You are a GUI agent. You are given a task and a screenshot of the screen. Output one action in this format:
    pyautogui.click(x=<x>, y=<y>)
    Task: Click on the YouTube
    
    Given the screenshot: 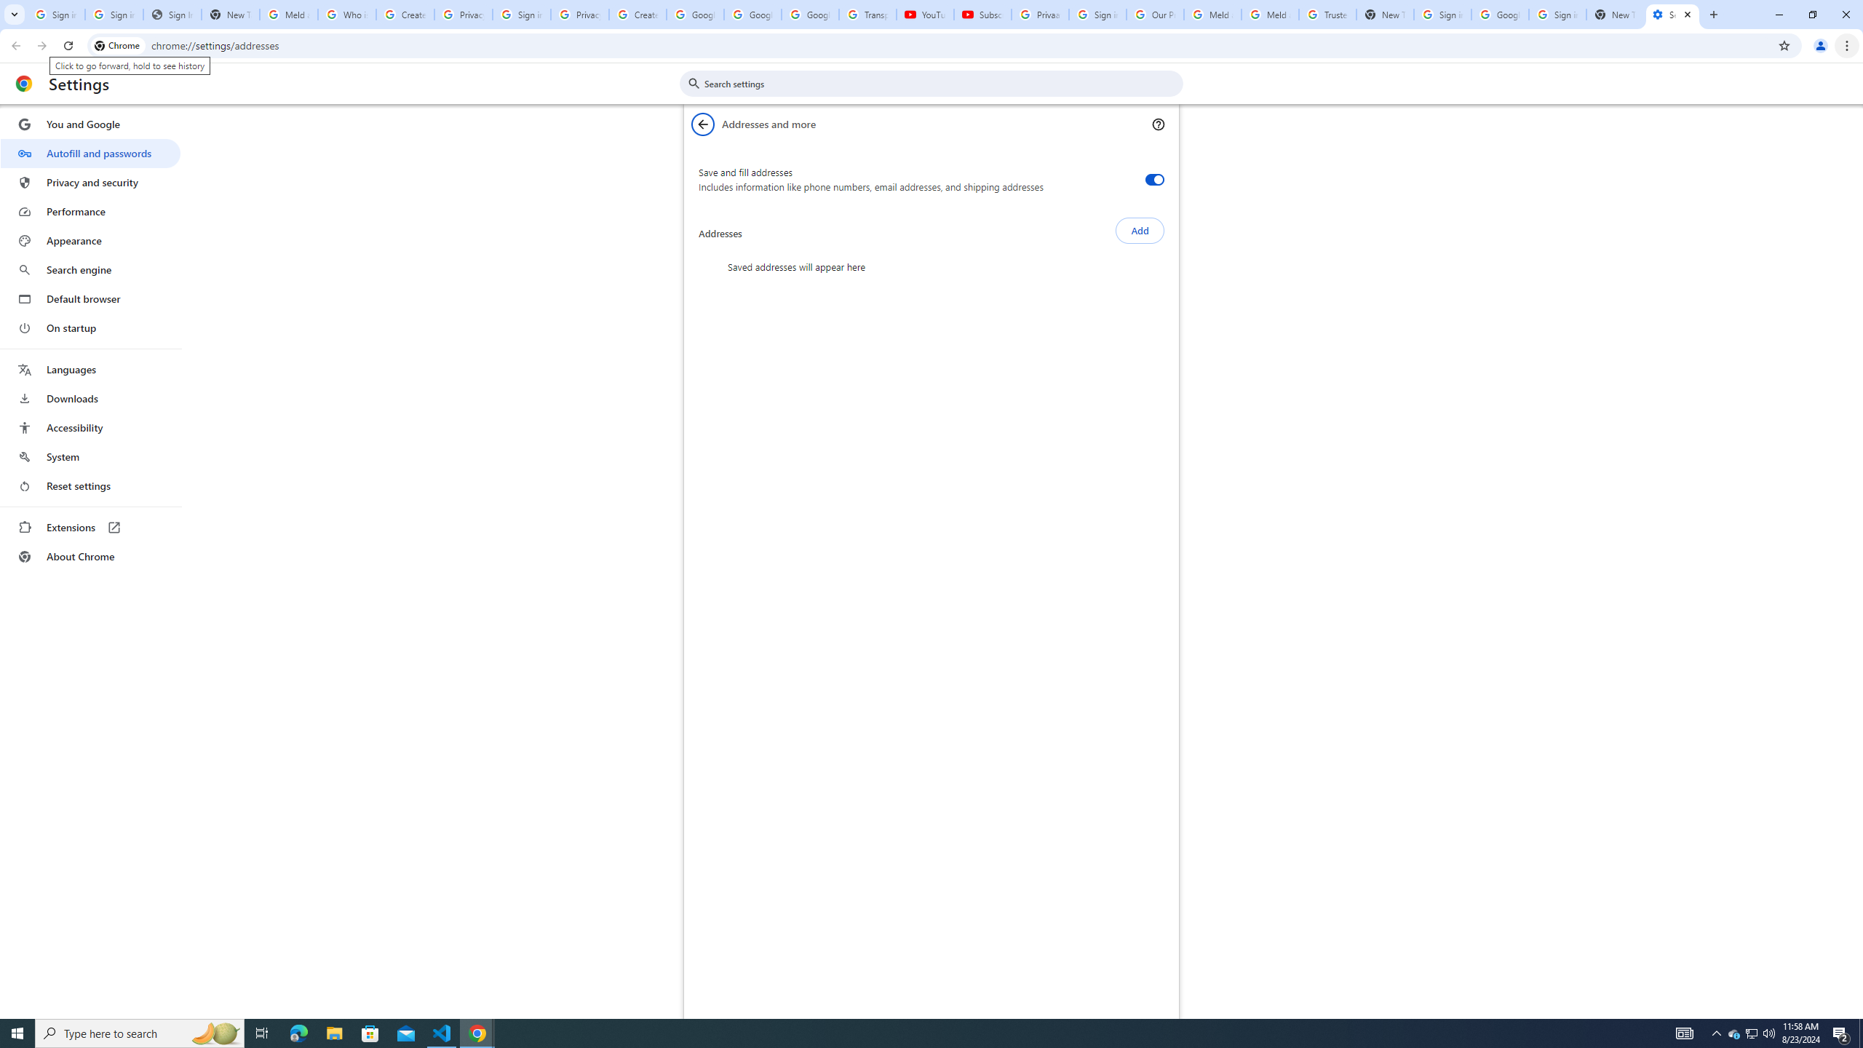 What is the action you would take?
    pyautogui.click(x=926, y=15)
    